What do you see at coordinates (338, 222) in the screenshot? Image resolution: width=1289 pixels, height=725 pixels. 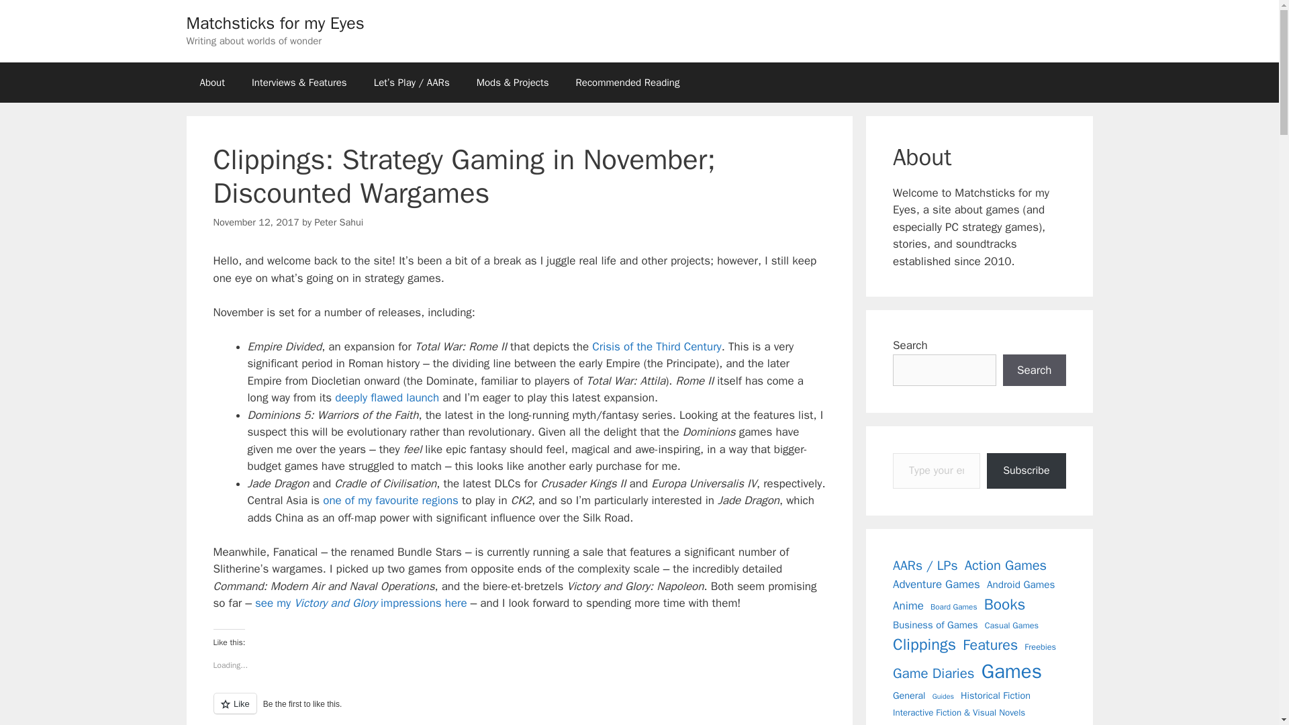 I see `View all posts by Peter Sahui` at bounding box center [338, 222].